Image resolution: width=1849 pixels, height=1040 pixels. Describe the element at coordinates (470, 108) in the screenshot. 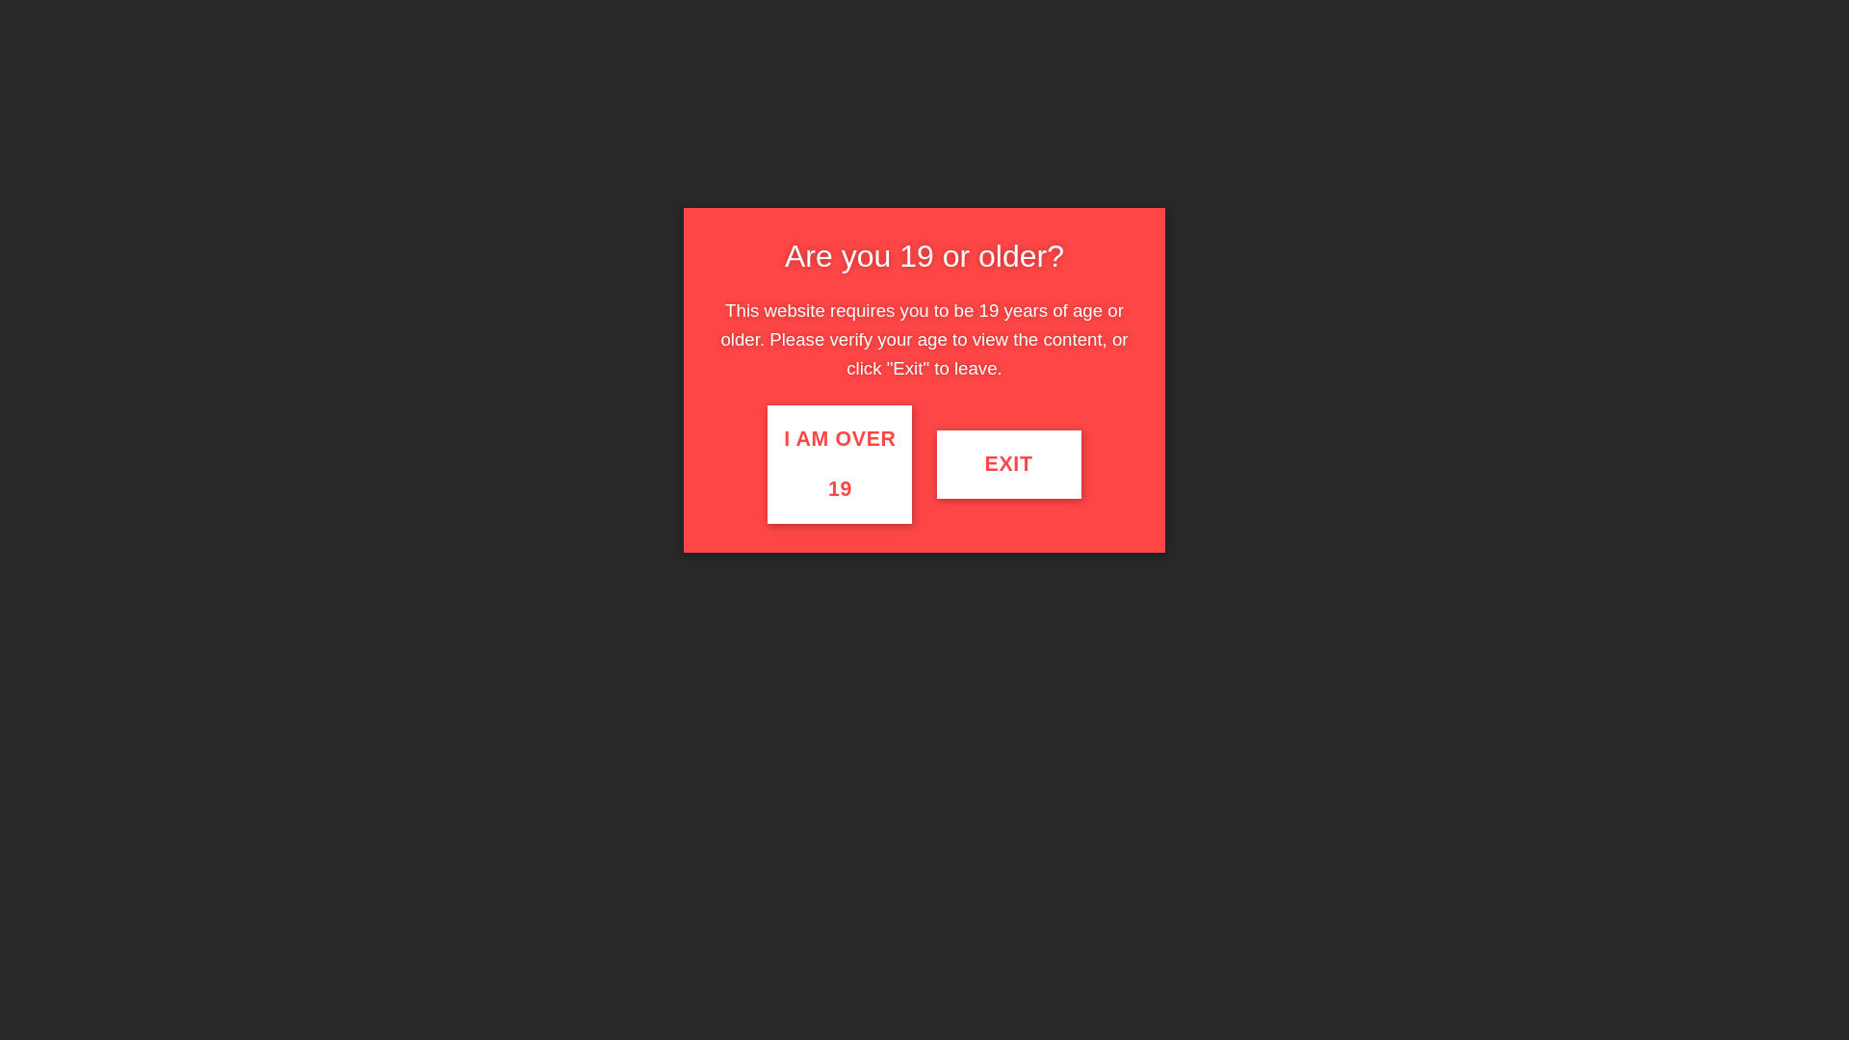

I see `BC Chronic Bud - Mail Order Marijuana | Buy Weed Online` at that location.